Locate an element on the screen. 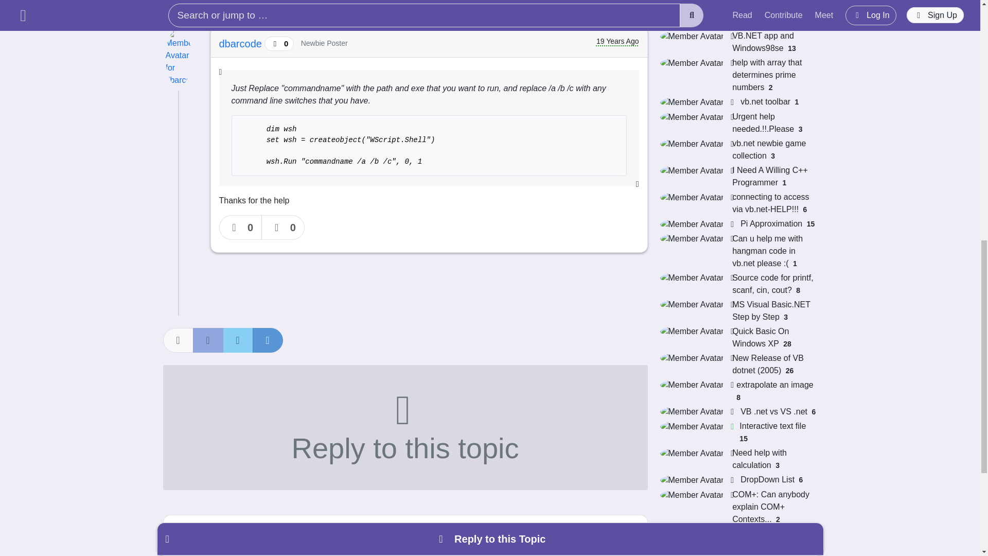 Image resolution: width=988 pixels, height=556 pixels. 0 is located at coordinates (283, 227).